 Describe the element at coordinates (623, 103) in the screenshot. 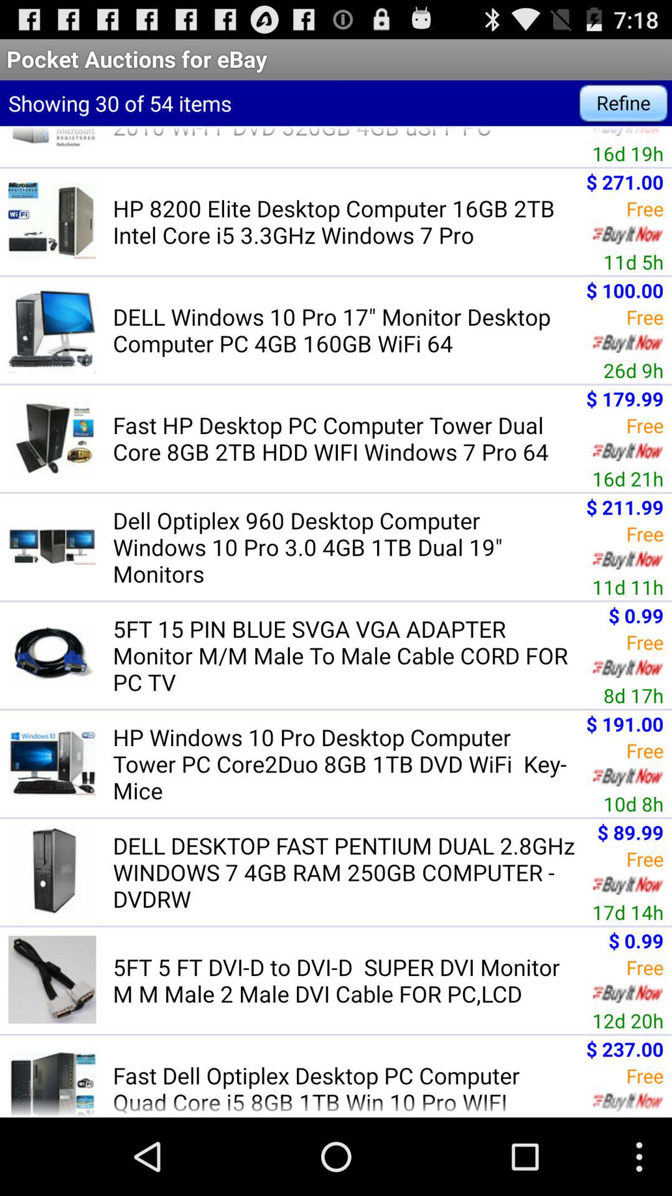

I see `click the button at the top right side of the page` at that location.